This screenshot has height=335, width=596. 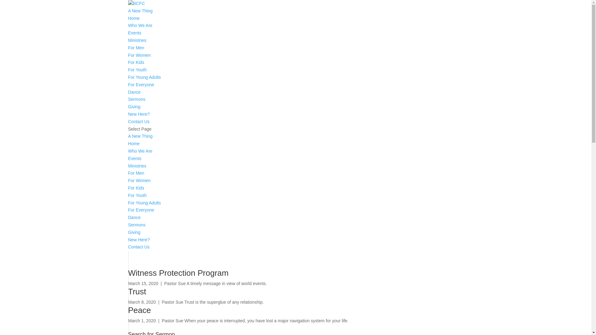 What do you see at coordinates (140, 25) in the screenshot?
I see `Who We Are` at bounding box center [140, 25].